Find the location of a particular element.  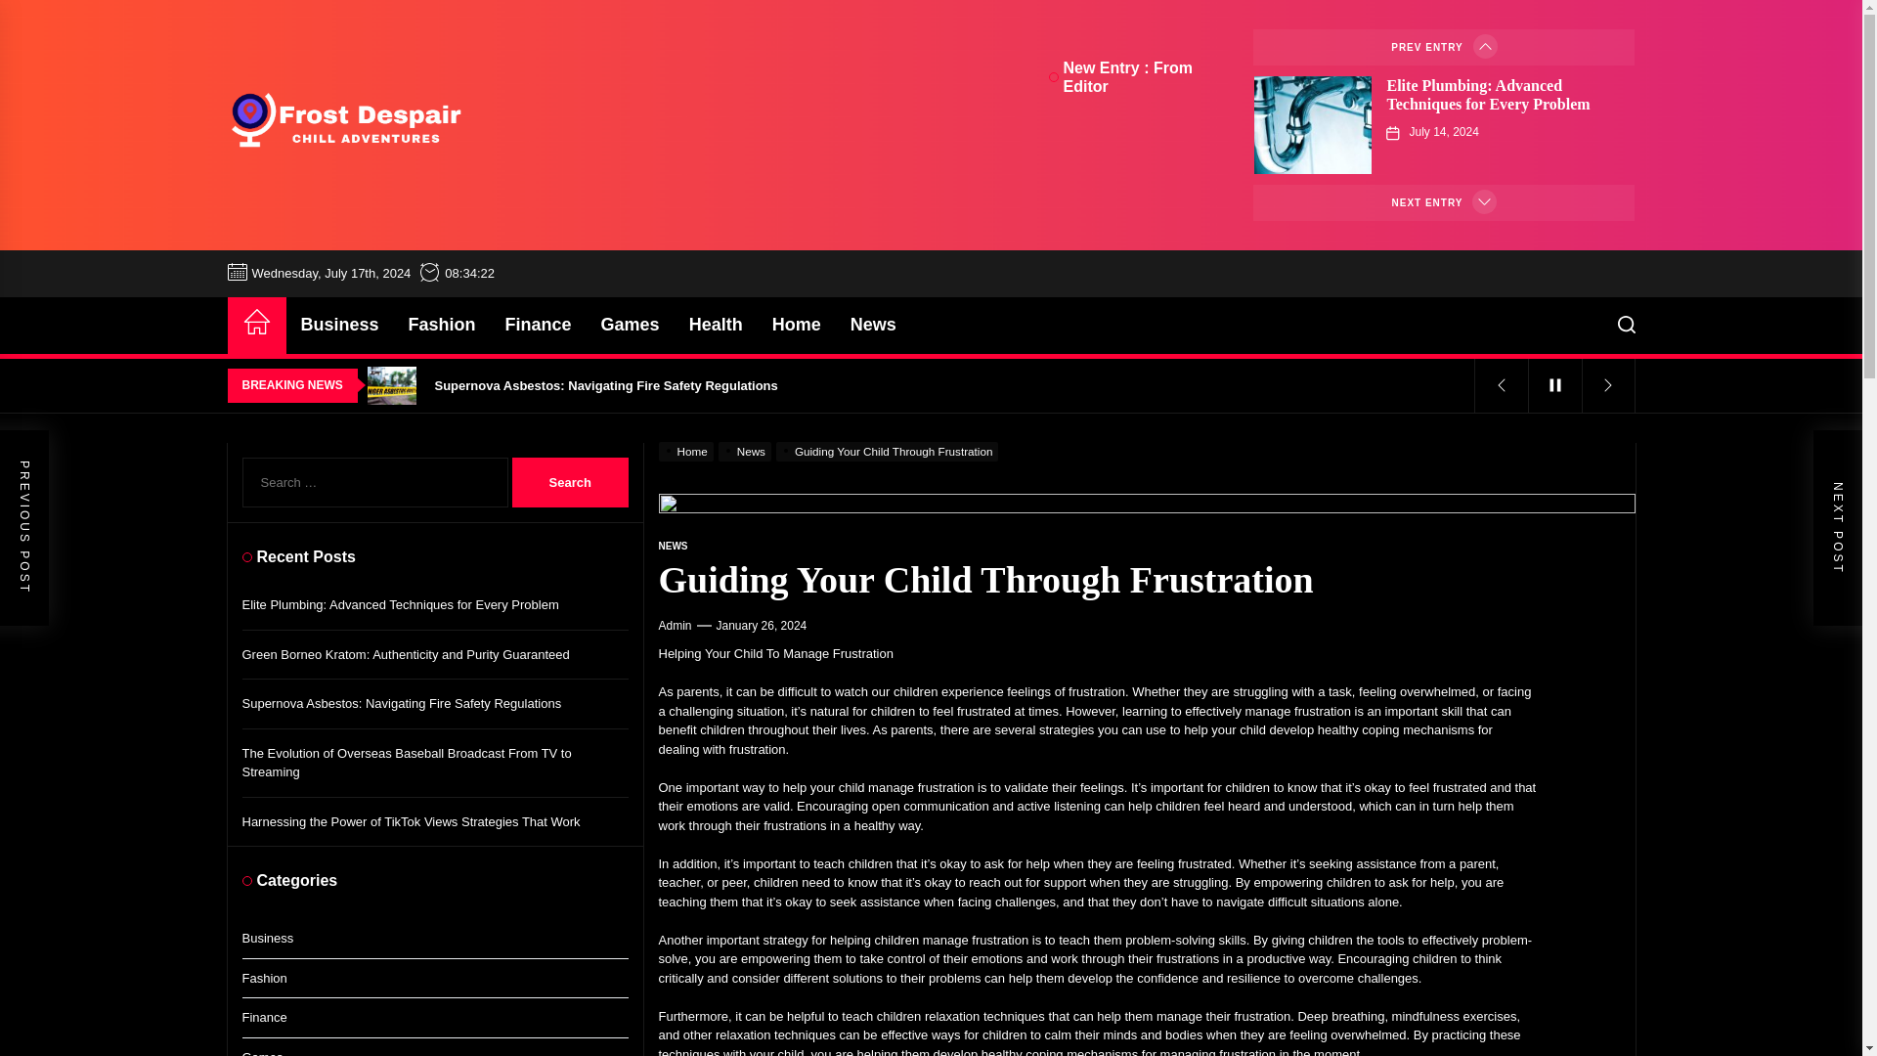

Search is located at coordinates (571, 482).